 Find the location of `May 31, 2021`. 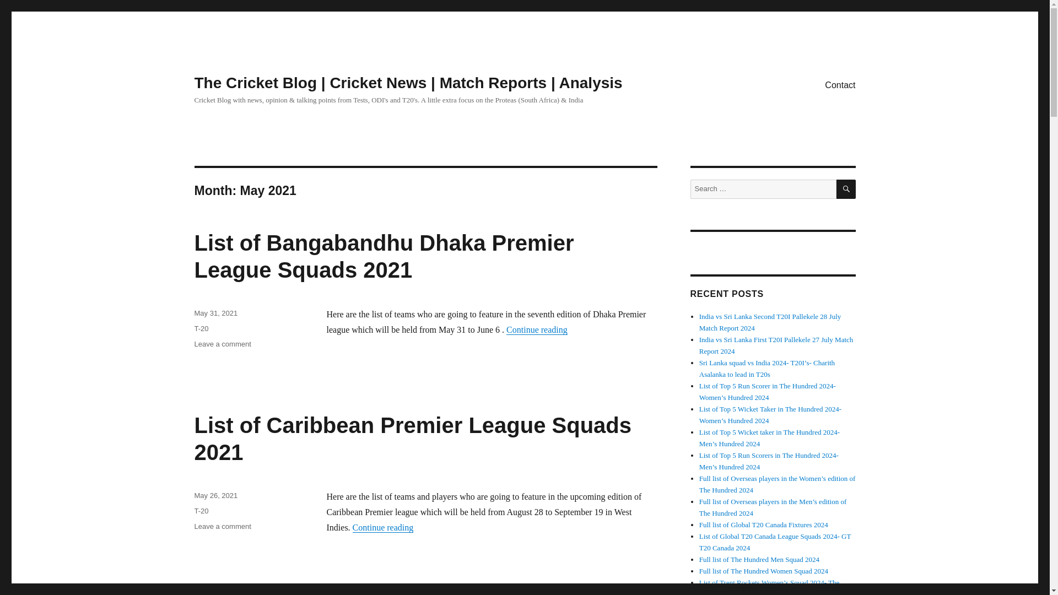

May 31, 2021 is located at coordinates (215, 313).